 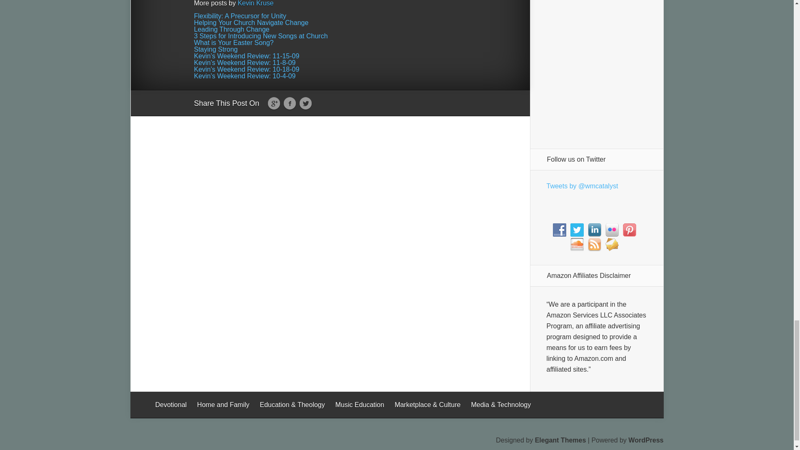 I want to click on Follow Us on Facebook, so click(x=559, y=230).